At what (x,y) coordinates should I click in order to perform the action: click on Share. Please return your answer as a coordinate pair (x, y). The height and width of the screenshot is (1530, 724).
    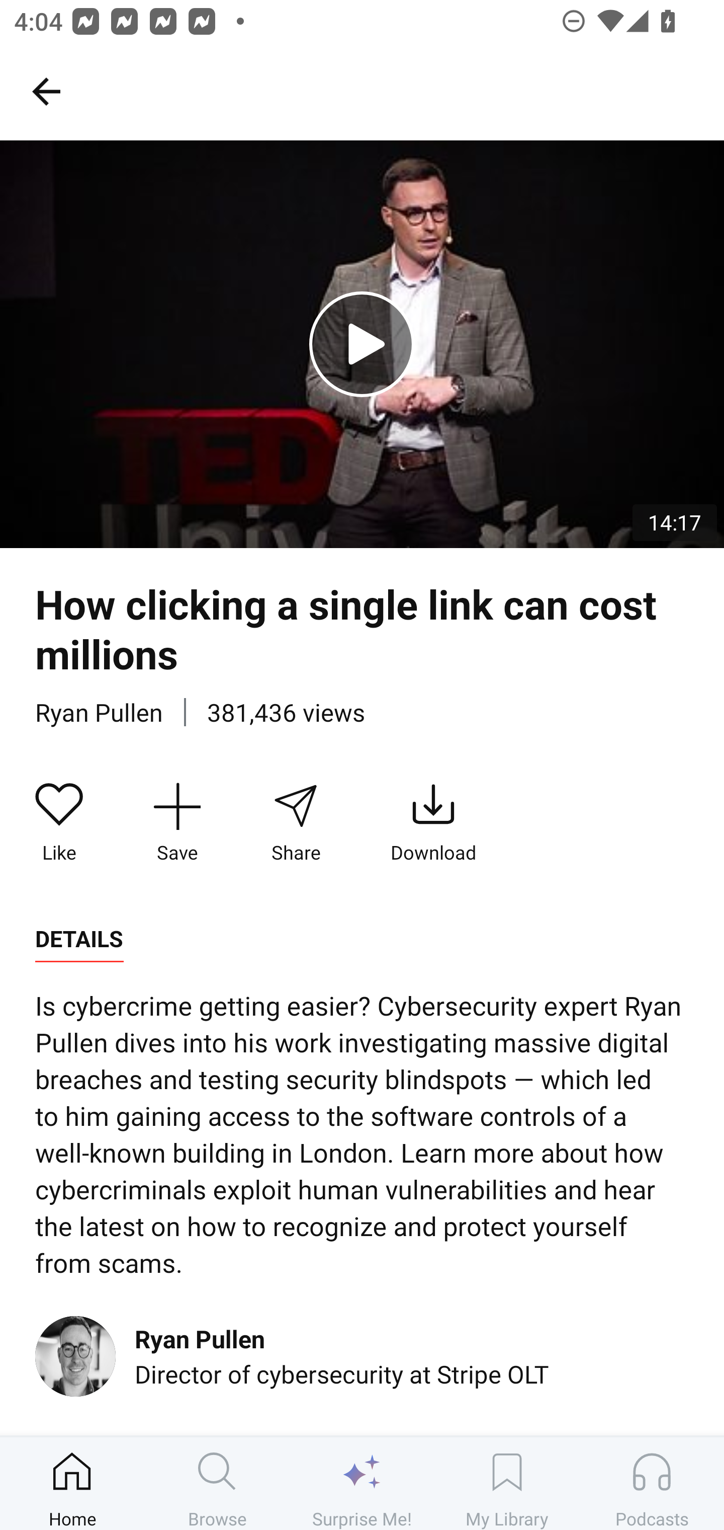
    Looking at the image, I should click on (295, 823).